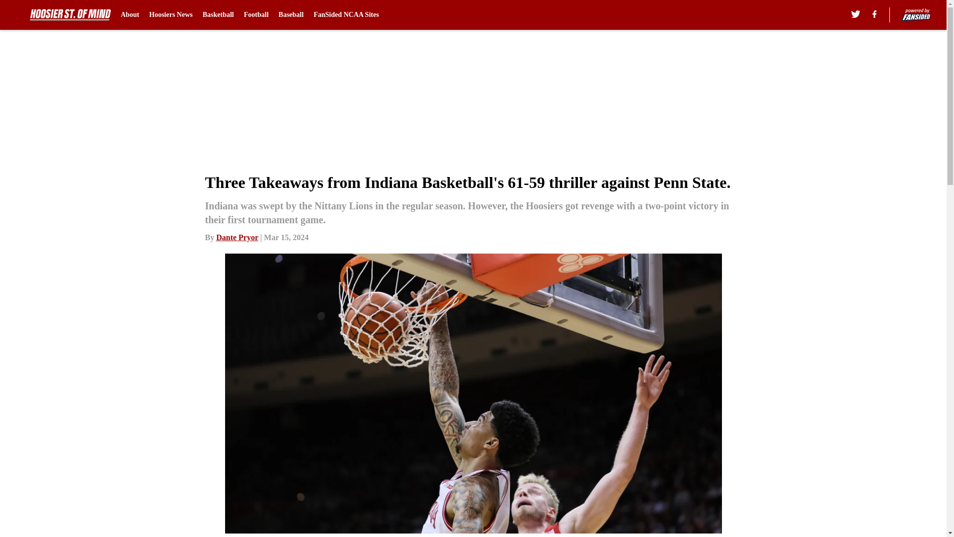 This screenshot has width=954, height=537. I want to click on Baseball, so click(291, 15).